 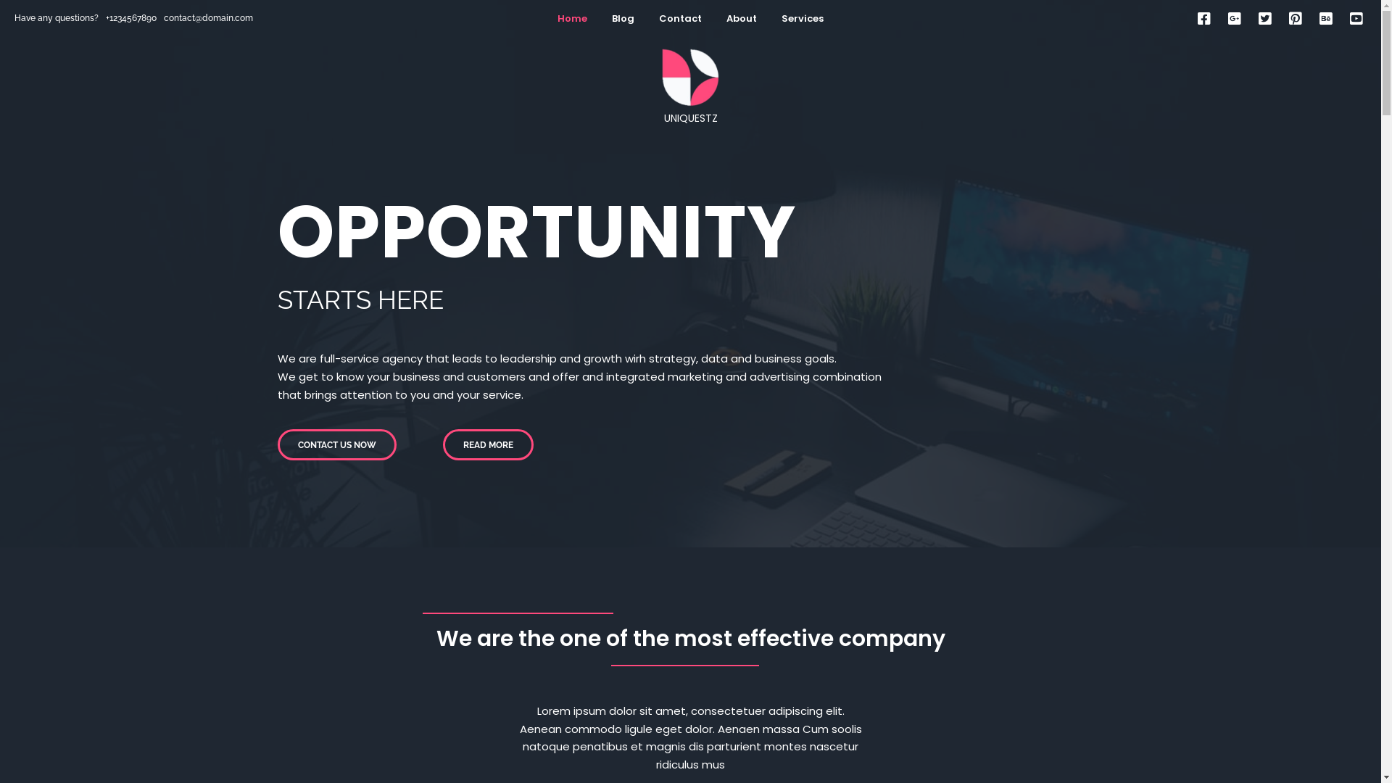 I want to click on Home, so click(x=573, y=19).